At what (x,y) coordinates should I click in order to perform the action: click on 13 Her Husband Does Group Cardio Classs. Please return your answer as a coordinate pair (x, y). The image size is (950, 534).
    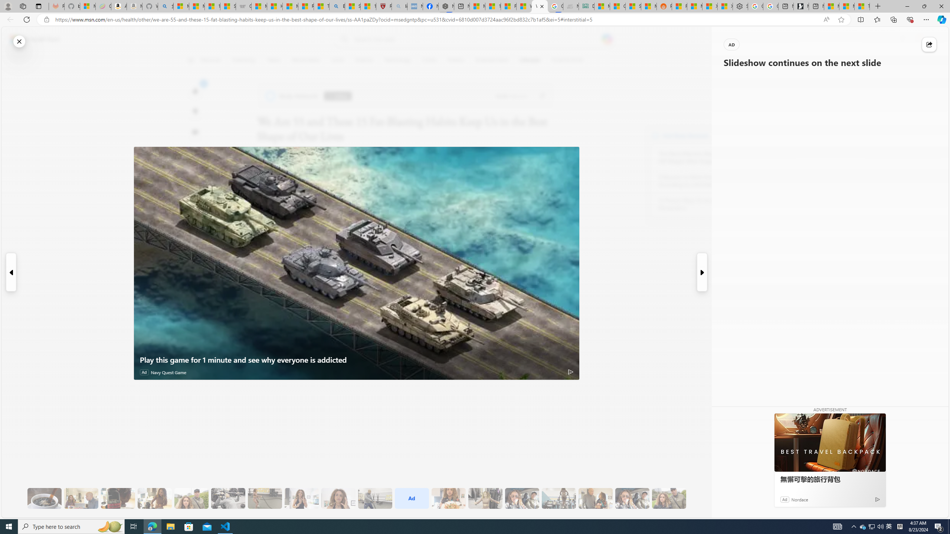
    Looking at the image, I should click on (375, 498).